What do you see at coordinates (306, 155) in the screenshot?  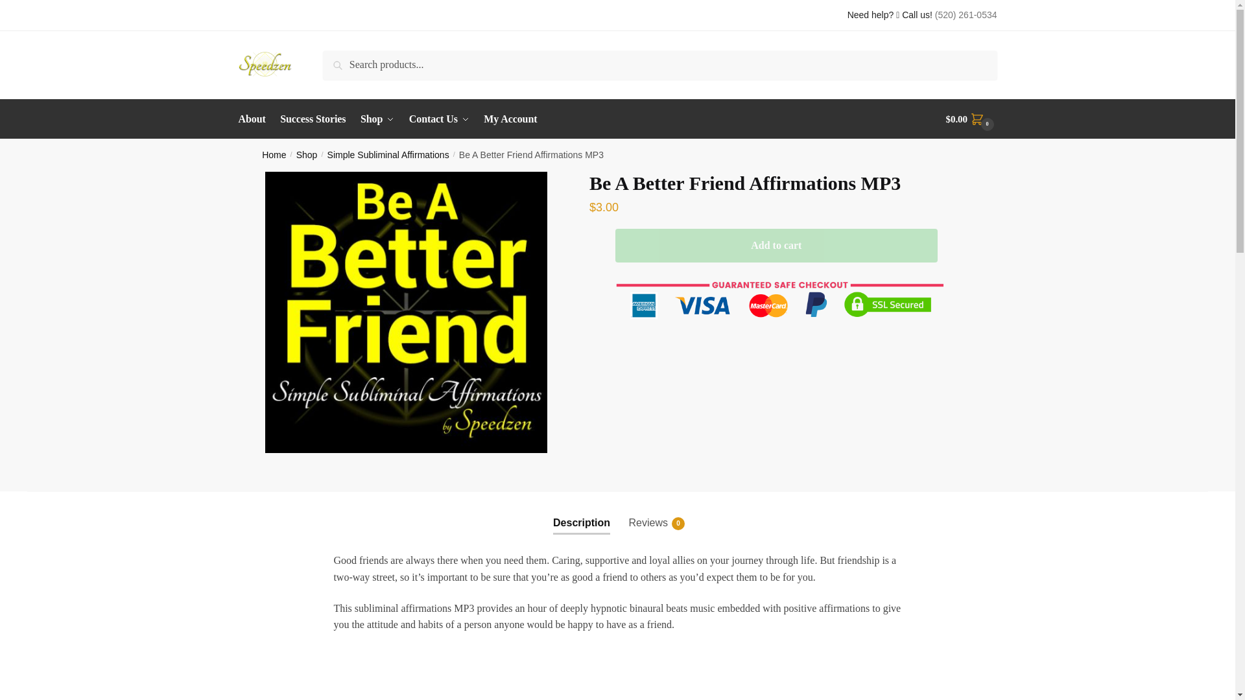 I see `Shop` at bounding box center [306, 155].